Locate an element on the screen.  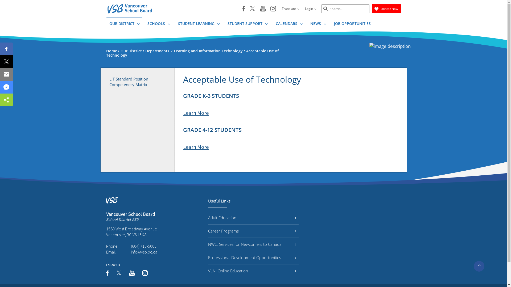
VLN: Online Education is located at coordinates (253, 271).